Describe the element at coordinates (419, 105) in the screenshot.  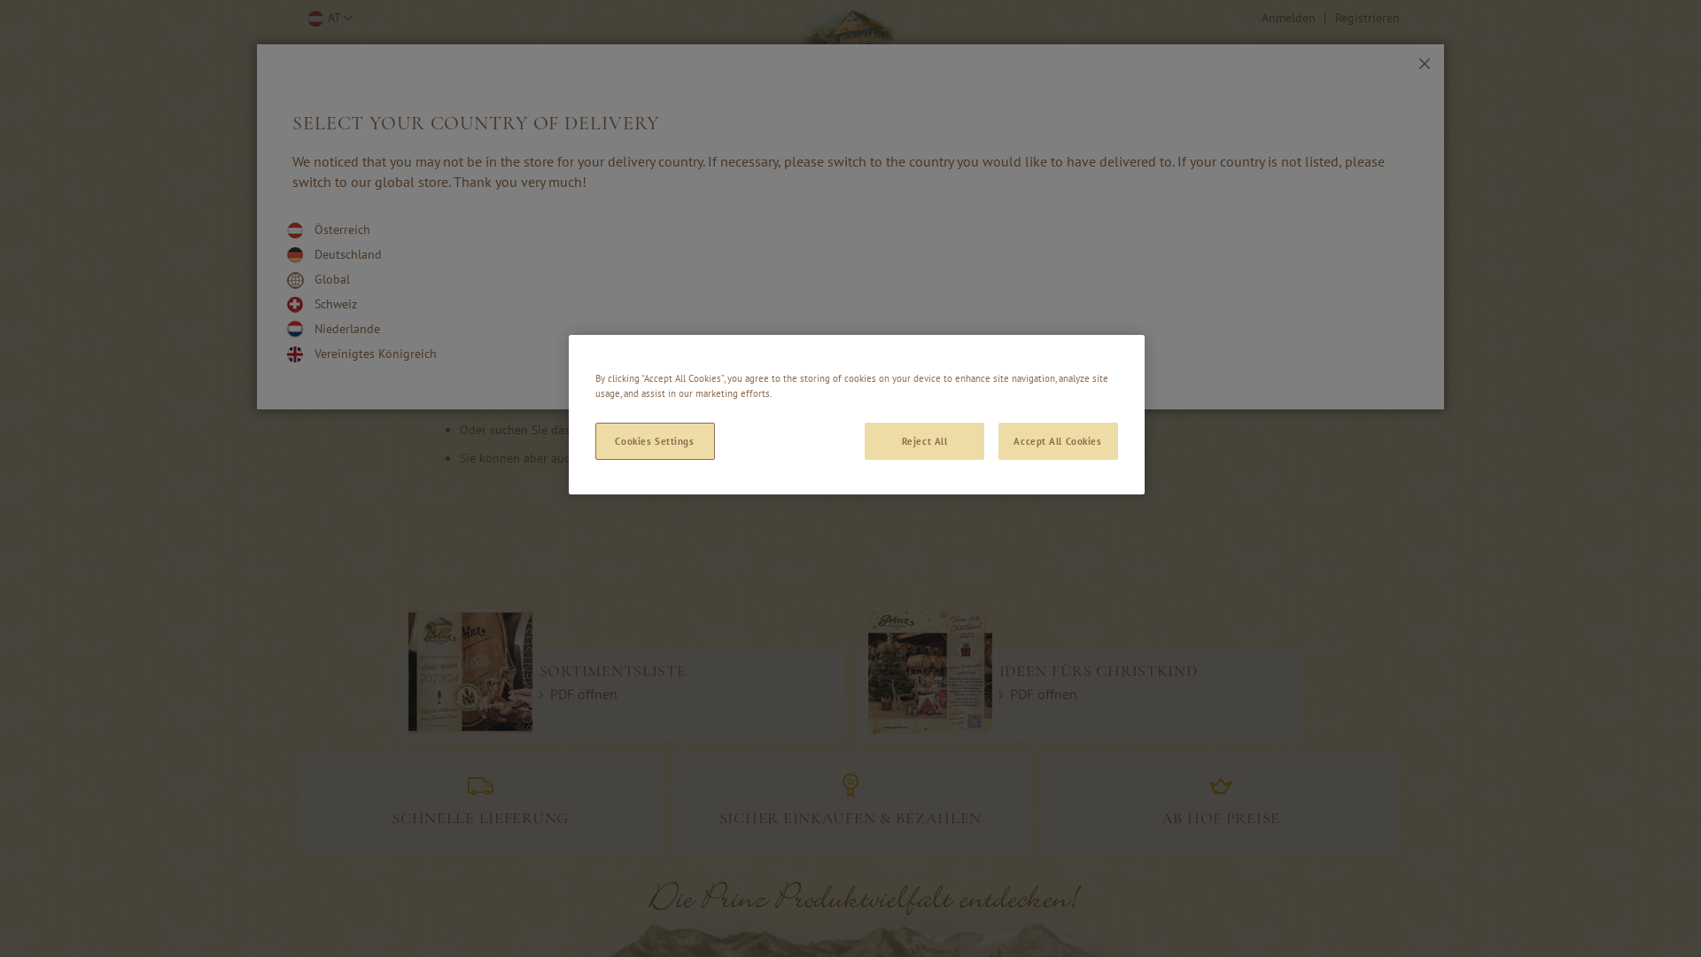
I see `0043 5573 82203` at that location.